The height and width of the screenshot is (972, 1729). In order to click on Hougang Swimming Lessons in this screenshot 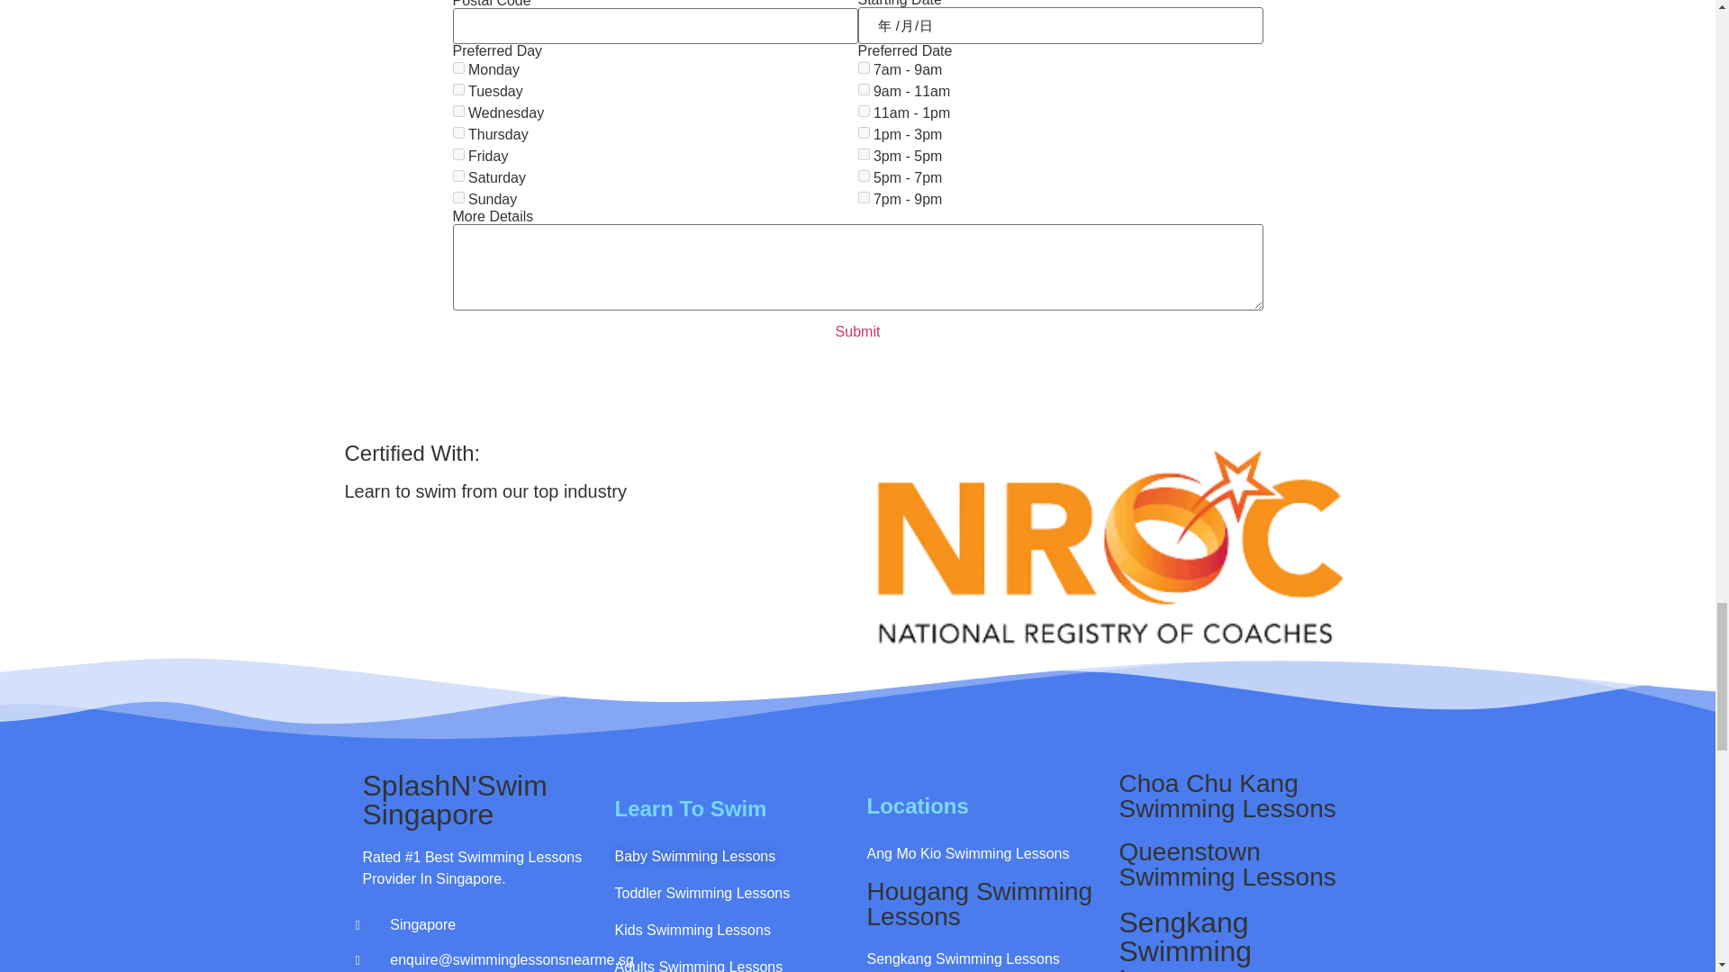, I will do `click(979, 904)`.